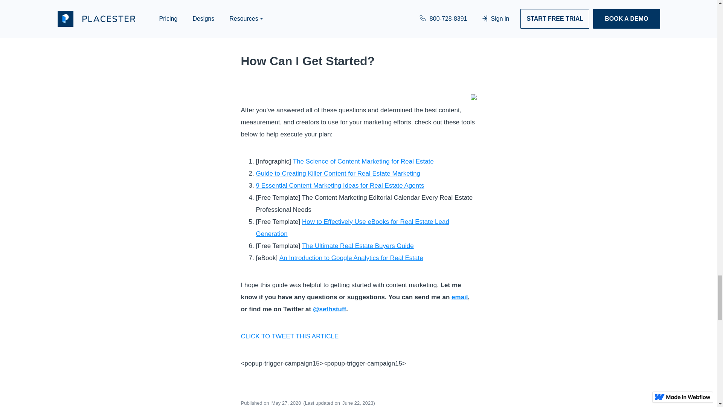 Image resolution: width=723 pixels, height=407 pixels. Describe the element at coordinates (351, 258) in the screenshot. I see `An Introduction to Google Analytics for Real Estate` at that location.